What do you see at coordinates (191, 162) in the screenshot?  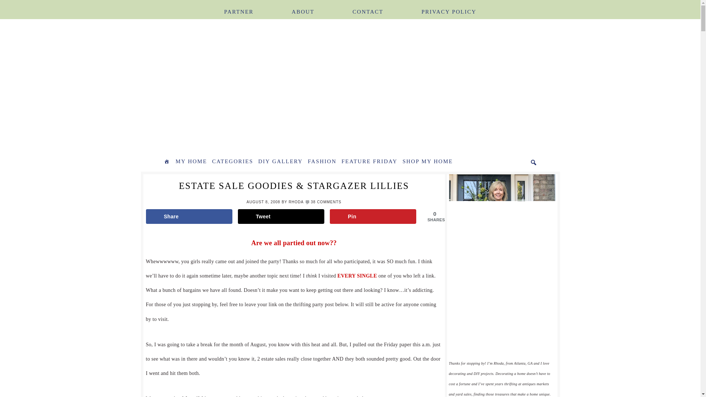 I see `MY HOME` at bounding box center [191, 162].